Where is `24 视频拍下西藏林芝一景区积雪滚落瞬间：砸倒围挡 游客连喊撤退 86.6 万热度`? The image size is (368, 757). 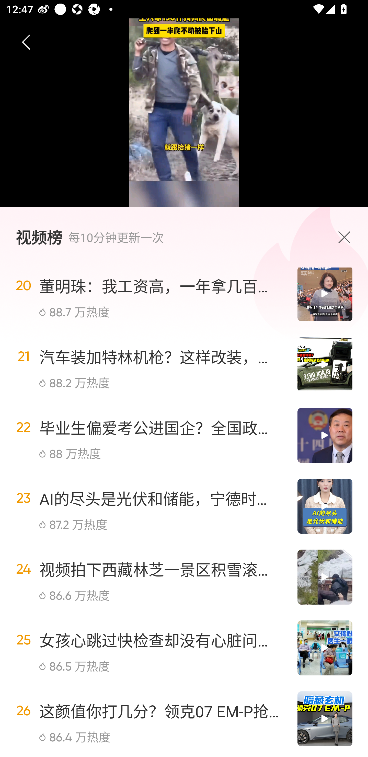 24 视频拍下西藏林芝一景区积雪滚落瞬间：砸倒围挡 游客连喊撤退 86.6 万热度 is located at coordinates (184, 577).